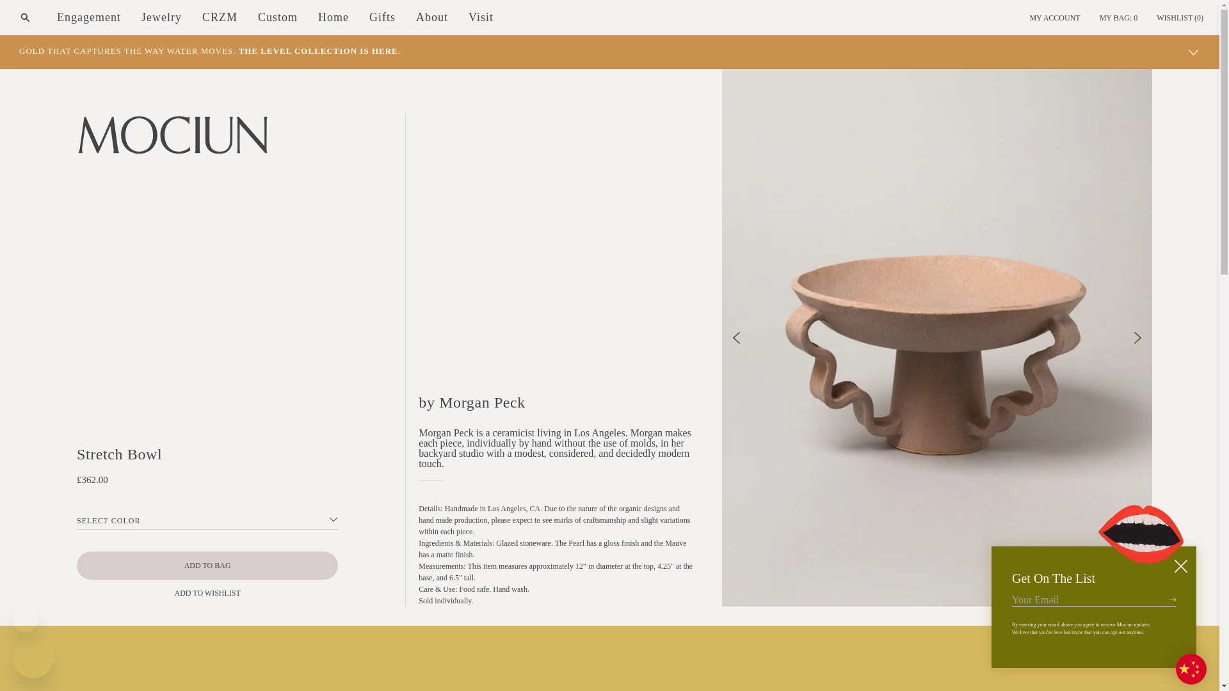 The image size is (1229, 691). I want to click on Level, so click(210, 51).